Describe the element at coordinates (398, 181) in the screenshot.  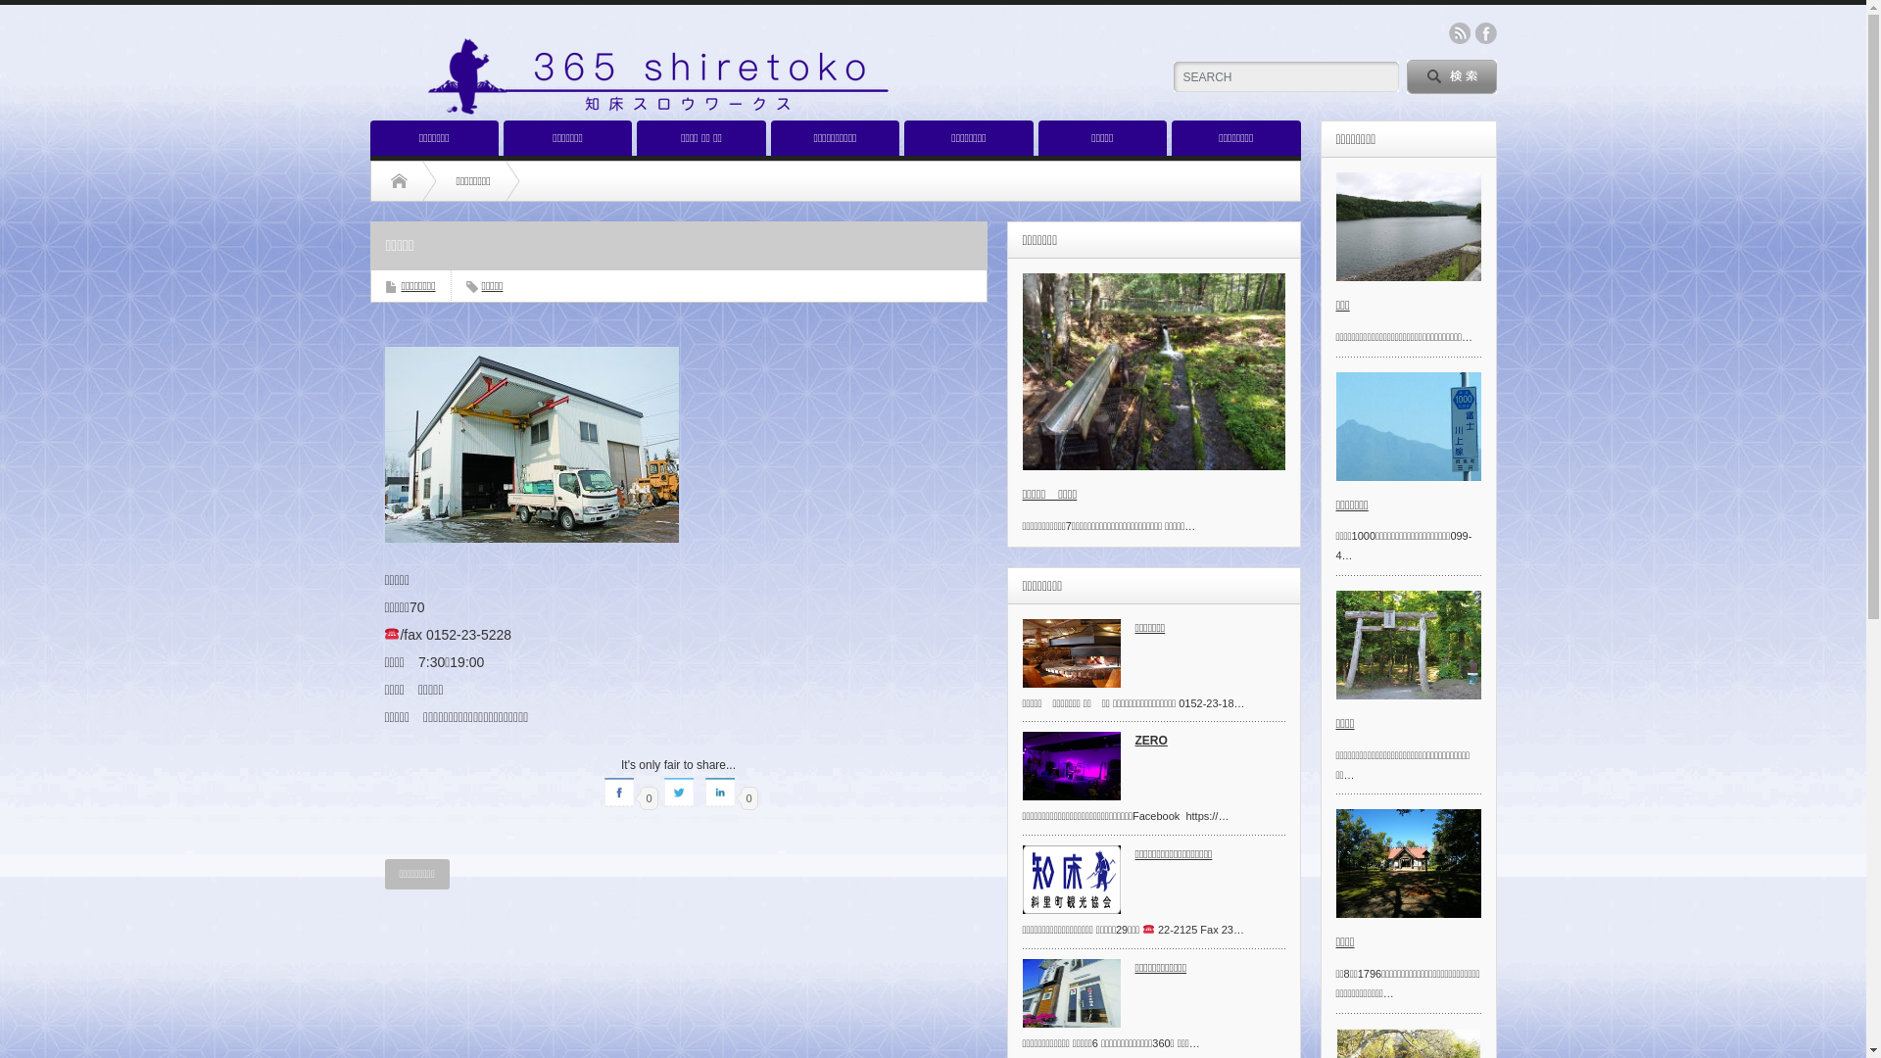
I see `Home` at that location.